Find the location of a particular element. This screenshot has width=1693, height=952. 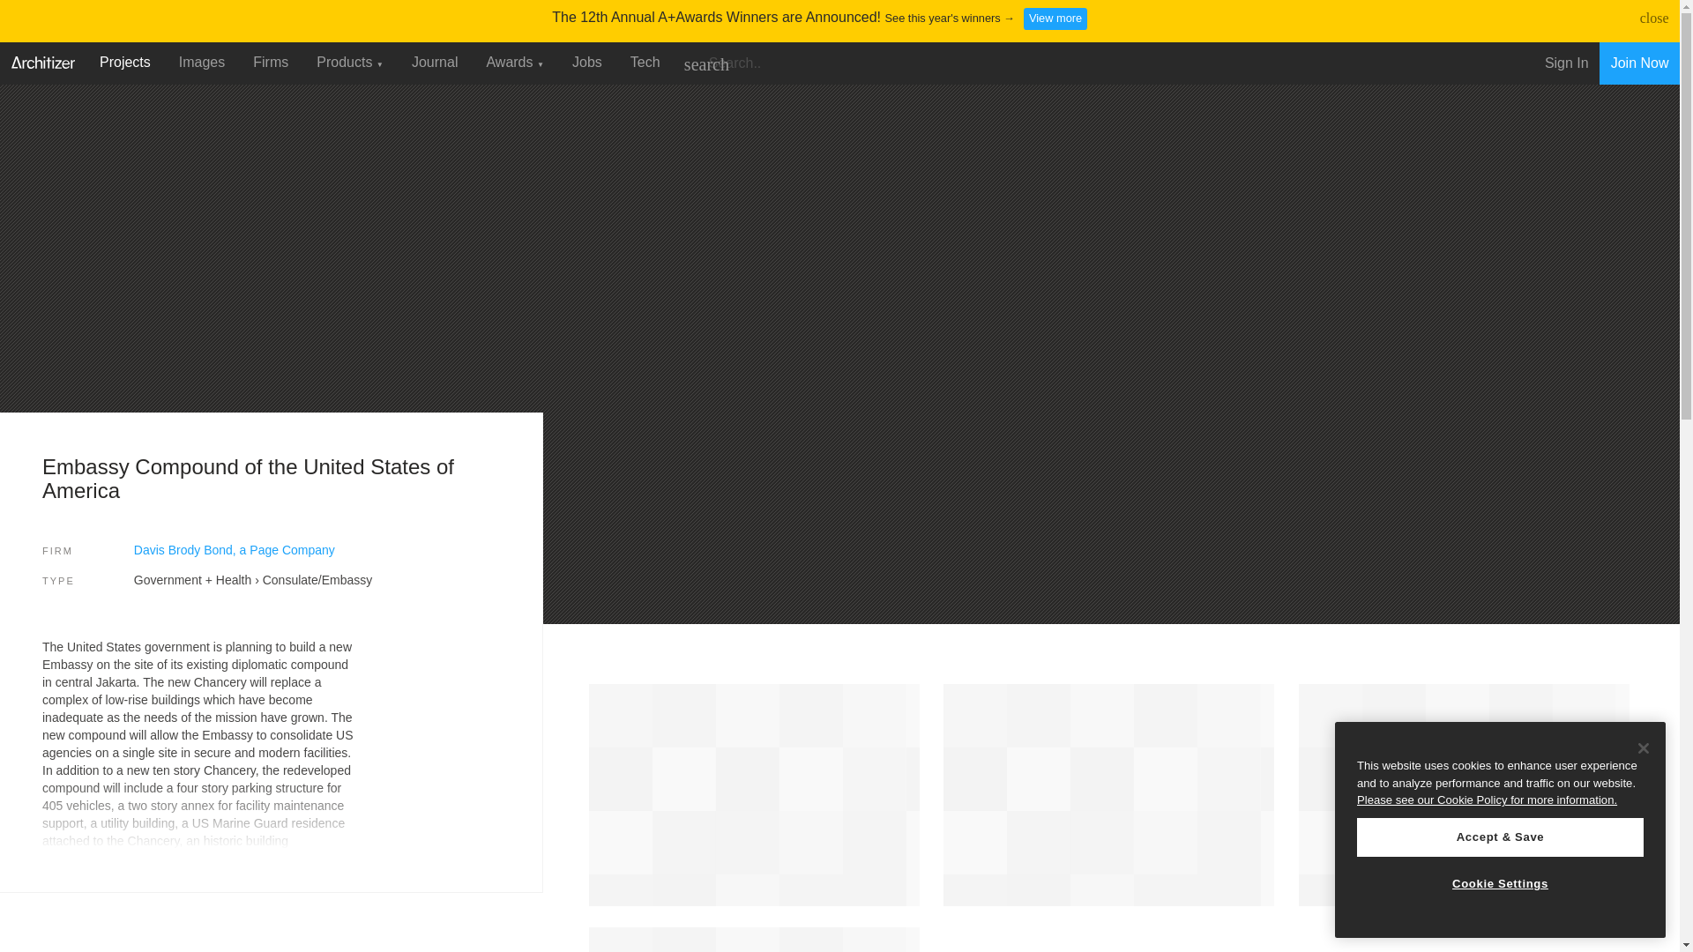

Projects is located at coordinates (125, 62).